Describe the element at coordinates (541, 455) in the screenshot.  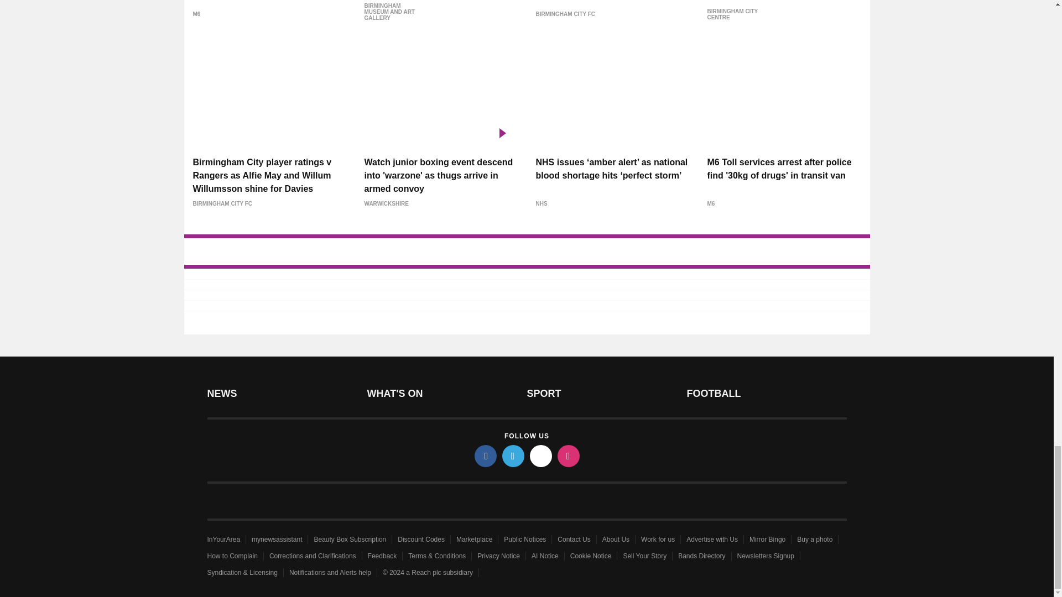
I see `tiktok` at that location.